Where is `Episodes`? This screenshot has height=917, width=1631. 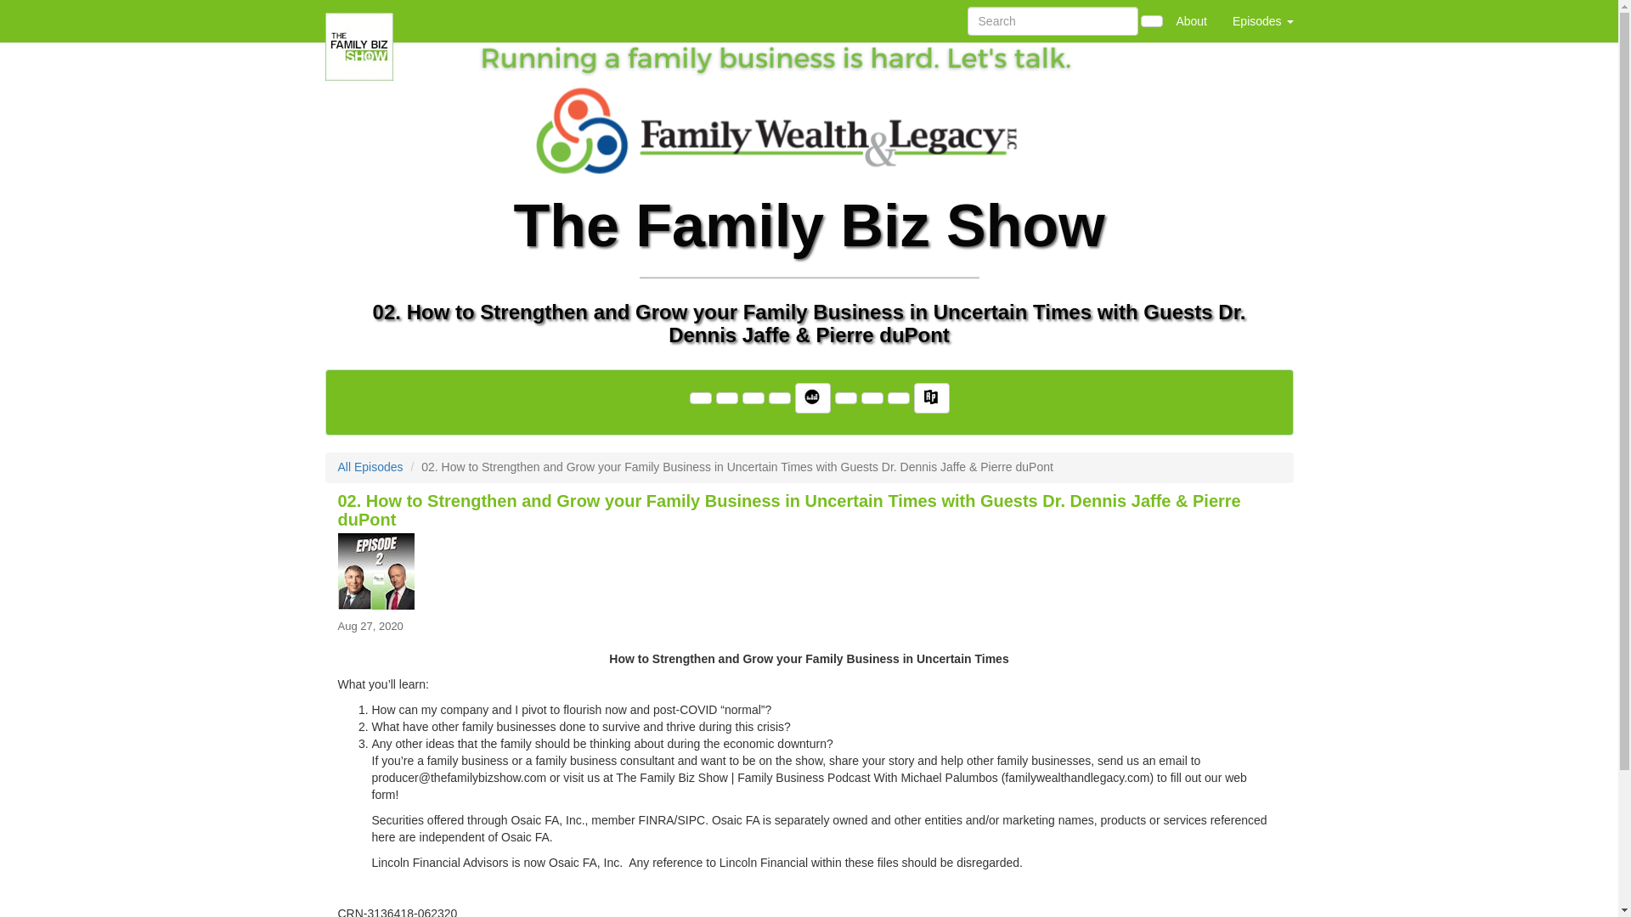
Episodes is located at coordinates (1262, 20).